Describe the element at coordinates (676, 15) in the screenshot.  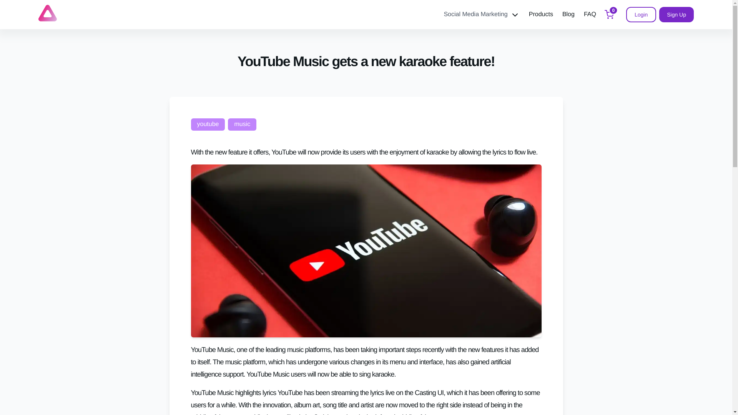
I see `Sign Up` at that location.